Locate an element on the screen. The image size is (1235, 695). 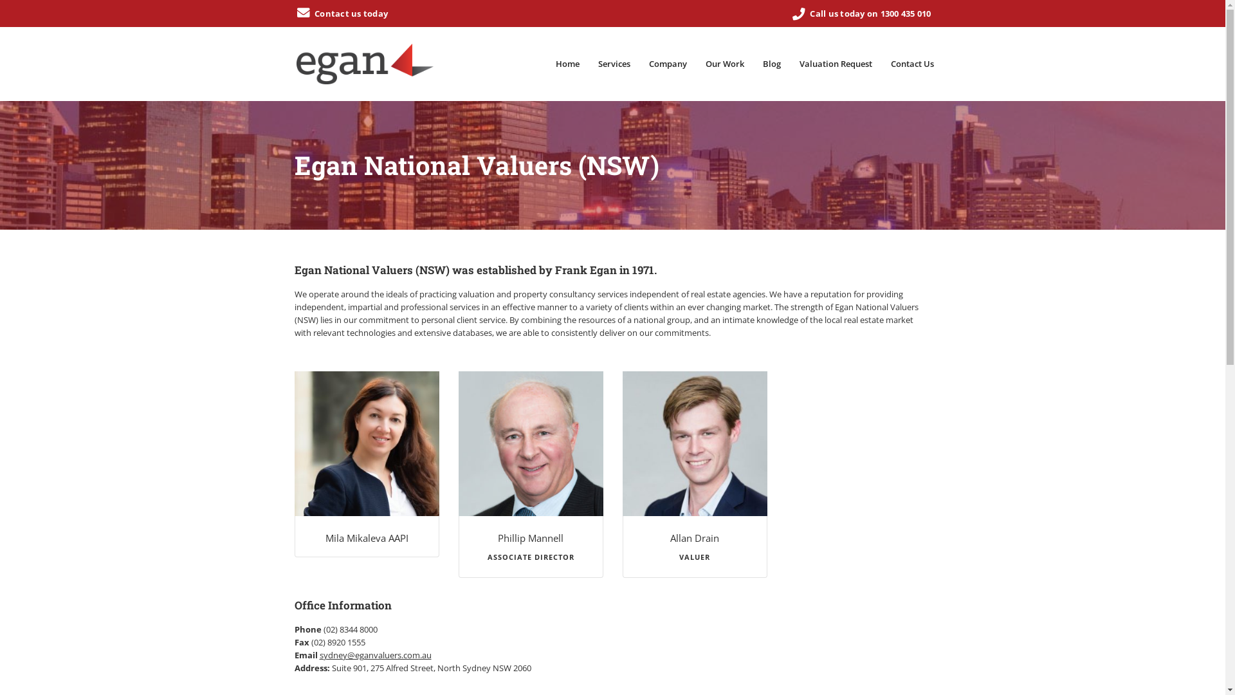
Our Work is located at coordinates (725, 64).